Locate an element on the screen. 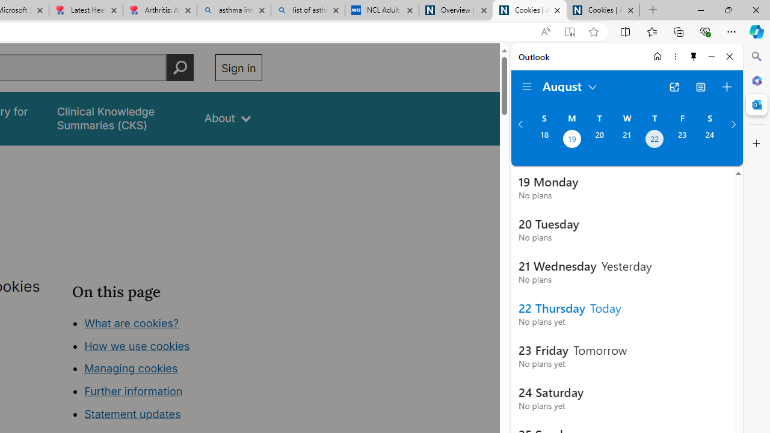 The image size is (770, 433). How we use cookies is located at coordinates (137, 345).